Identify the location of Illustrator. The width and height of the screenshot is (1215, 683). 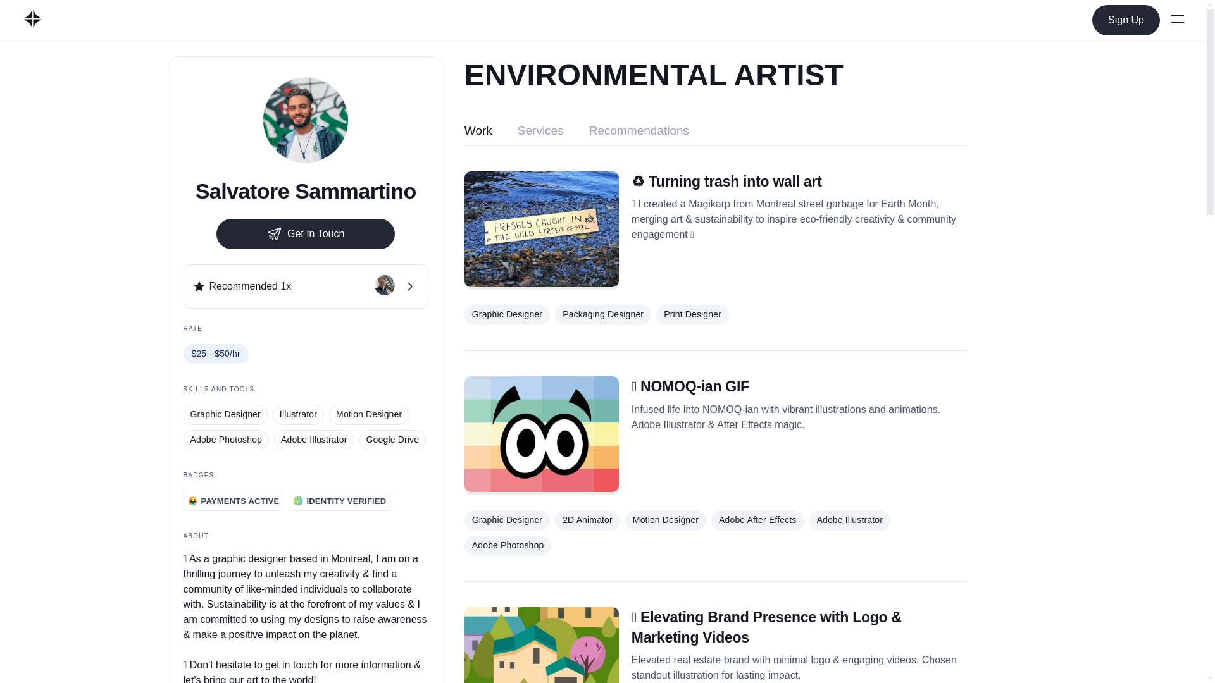
(298, 415).